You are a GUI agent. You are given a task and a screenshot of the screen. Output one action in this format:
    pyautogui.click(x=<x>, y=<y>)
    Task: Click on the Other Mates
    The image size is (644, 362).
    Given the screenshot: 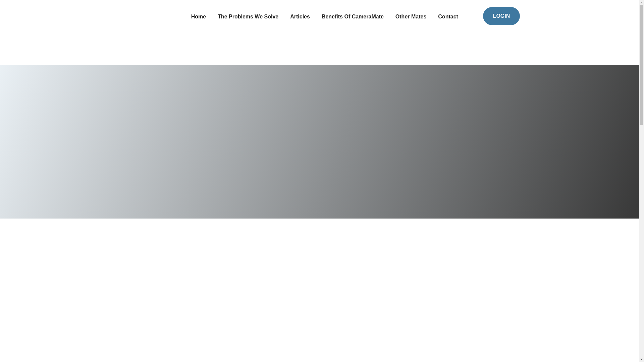 What is the action you would take?
    pyautogui.click(x=411, y=17)
    